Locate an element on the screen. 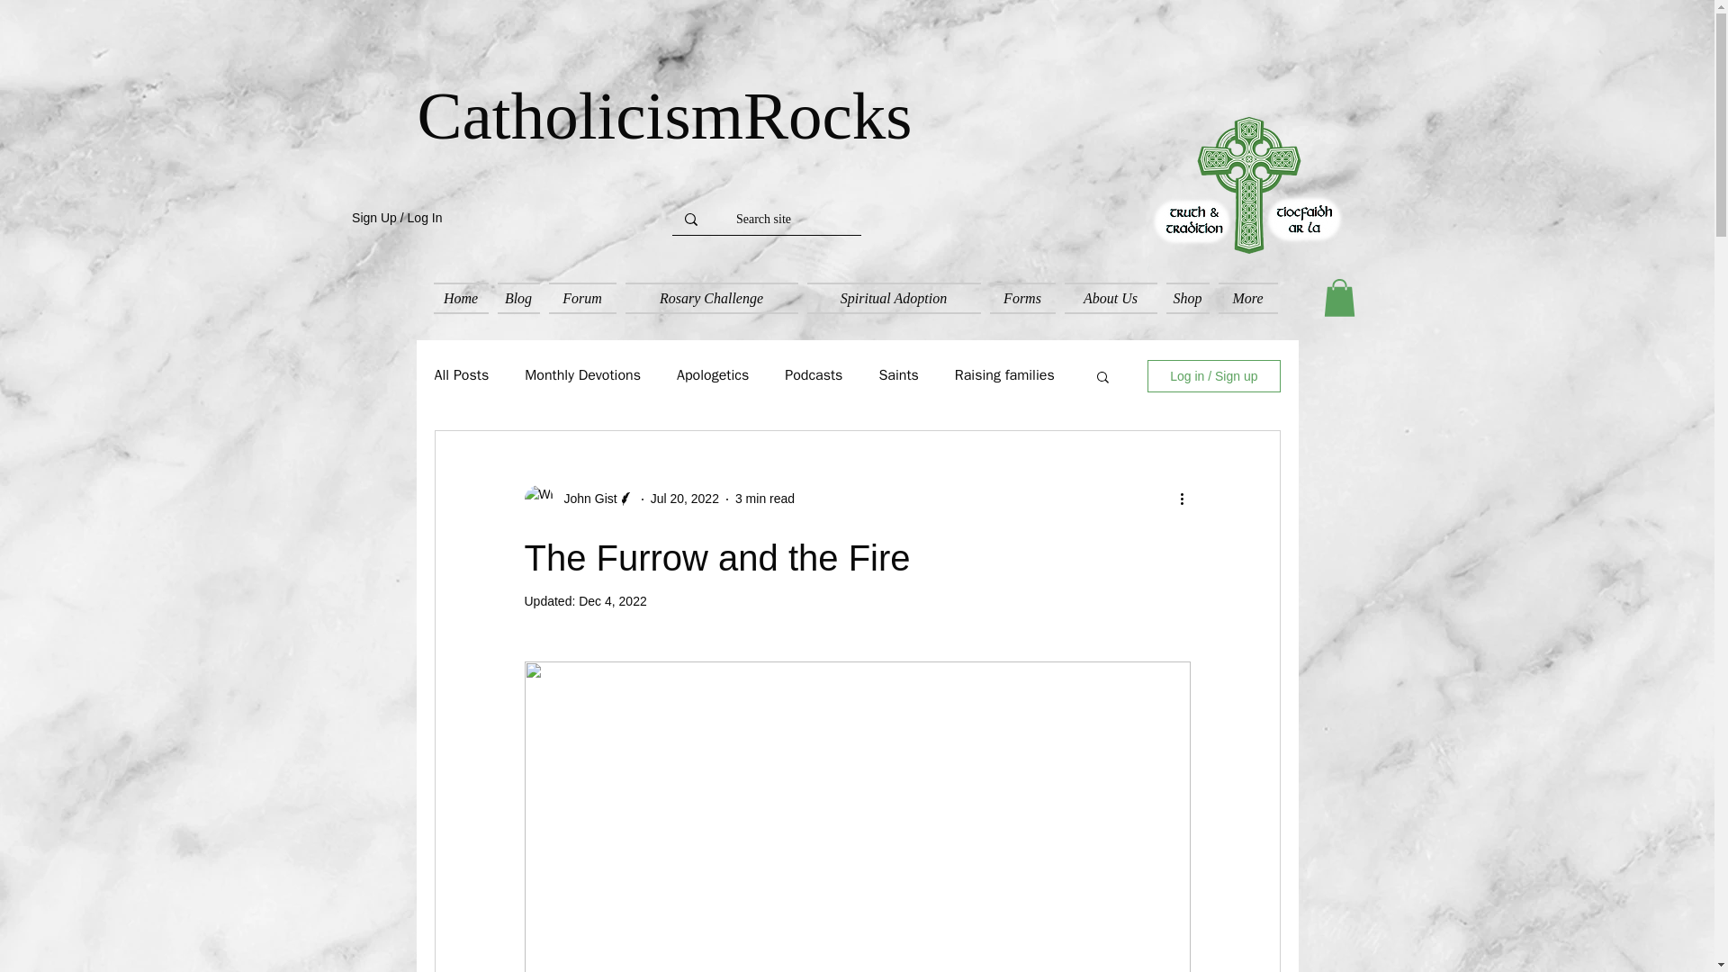 This screenshot has height=972, width=1728. John Gist is located at coordinates (585, 499).